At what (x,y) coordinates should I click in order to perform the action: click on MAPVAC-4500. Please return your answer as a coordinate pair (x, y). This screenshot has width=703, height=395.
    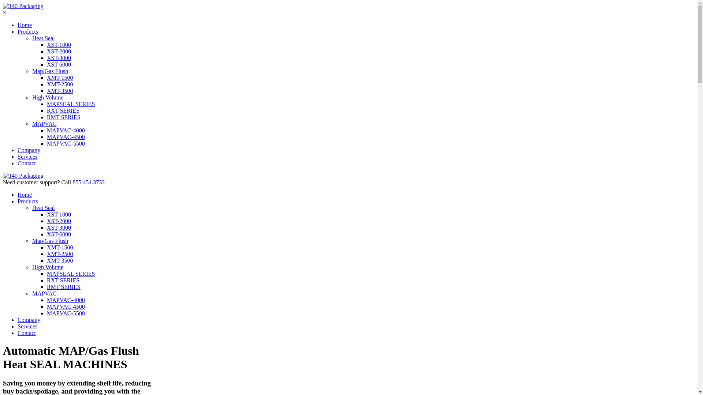
    Looking at the image, I should click on (66, 137).